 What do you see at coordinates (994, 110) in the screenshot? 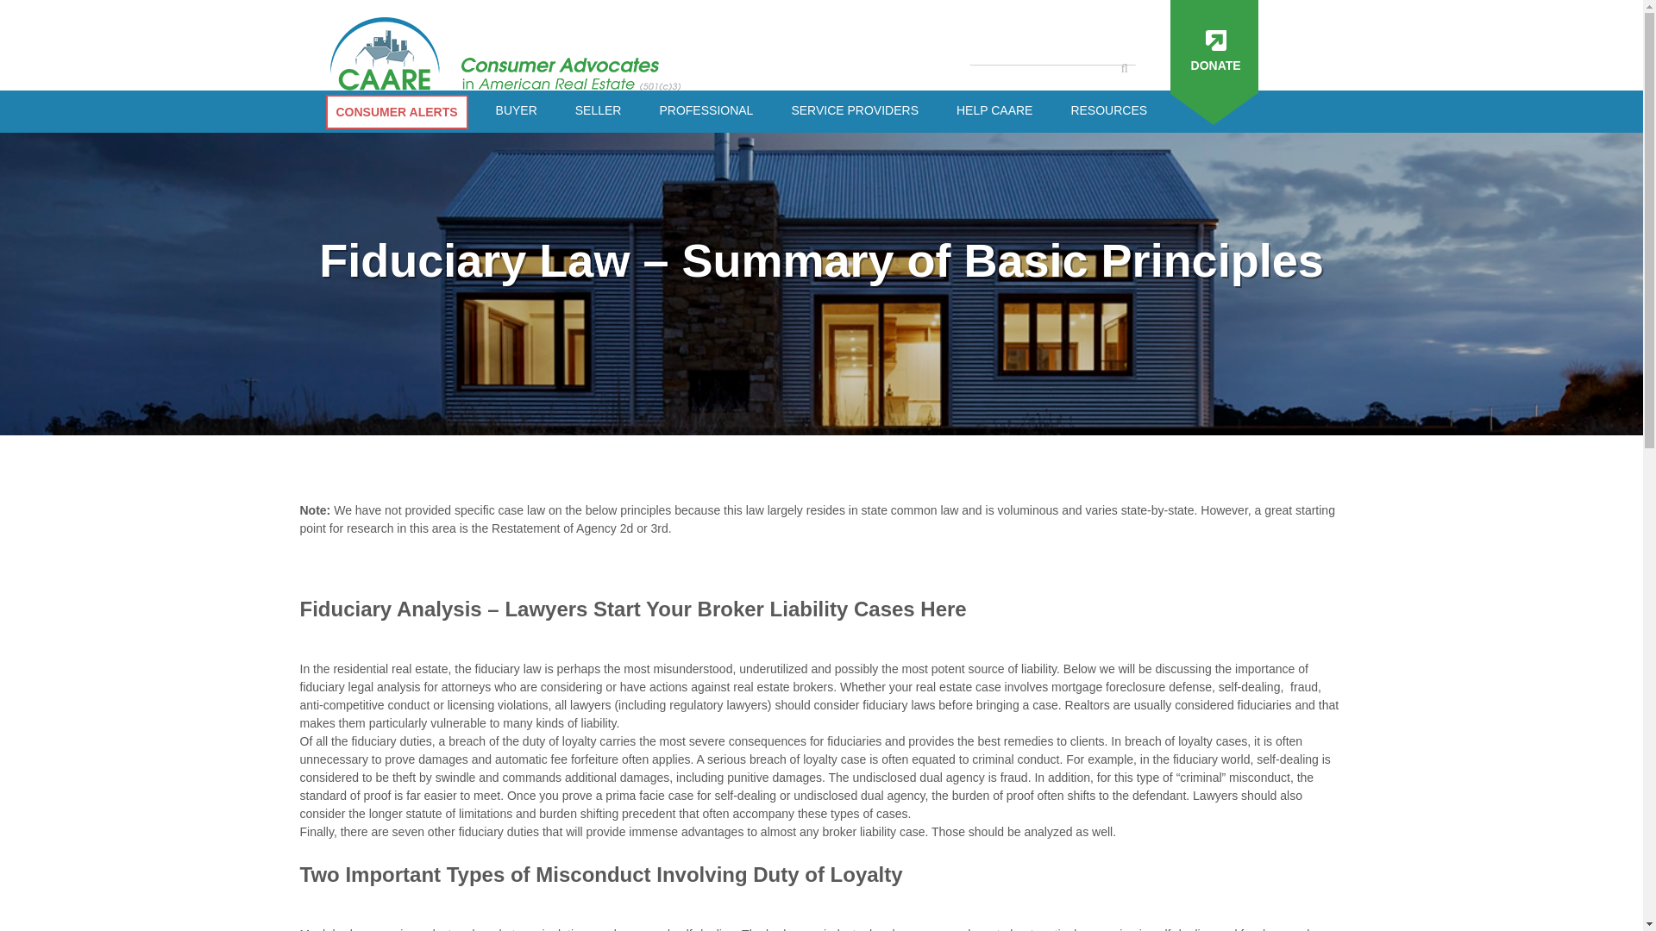
I see `HELP CAARE` at bounding box center [994, 110].